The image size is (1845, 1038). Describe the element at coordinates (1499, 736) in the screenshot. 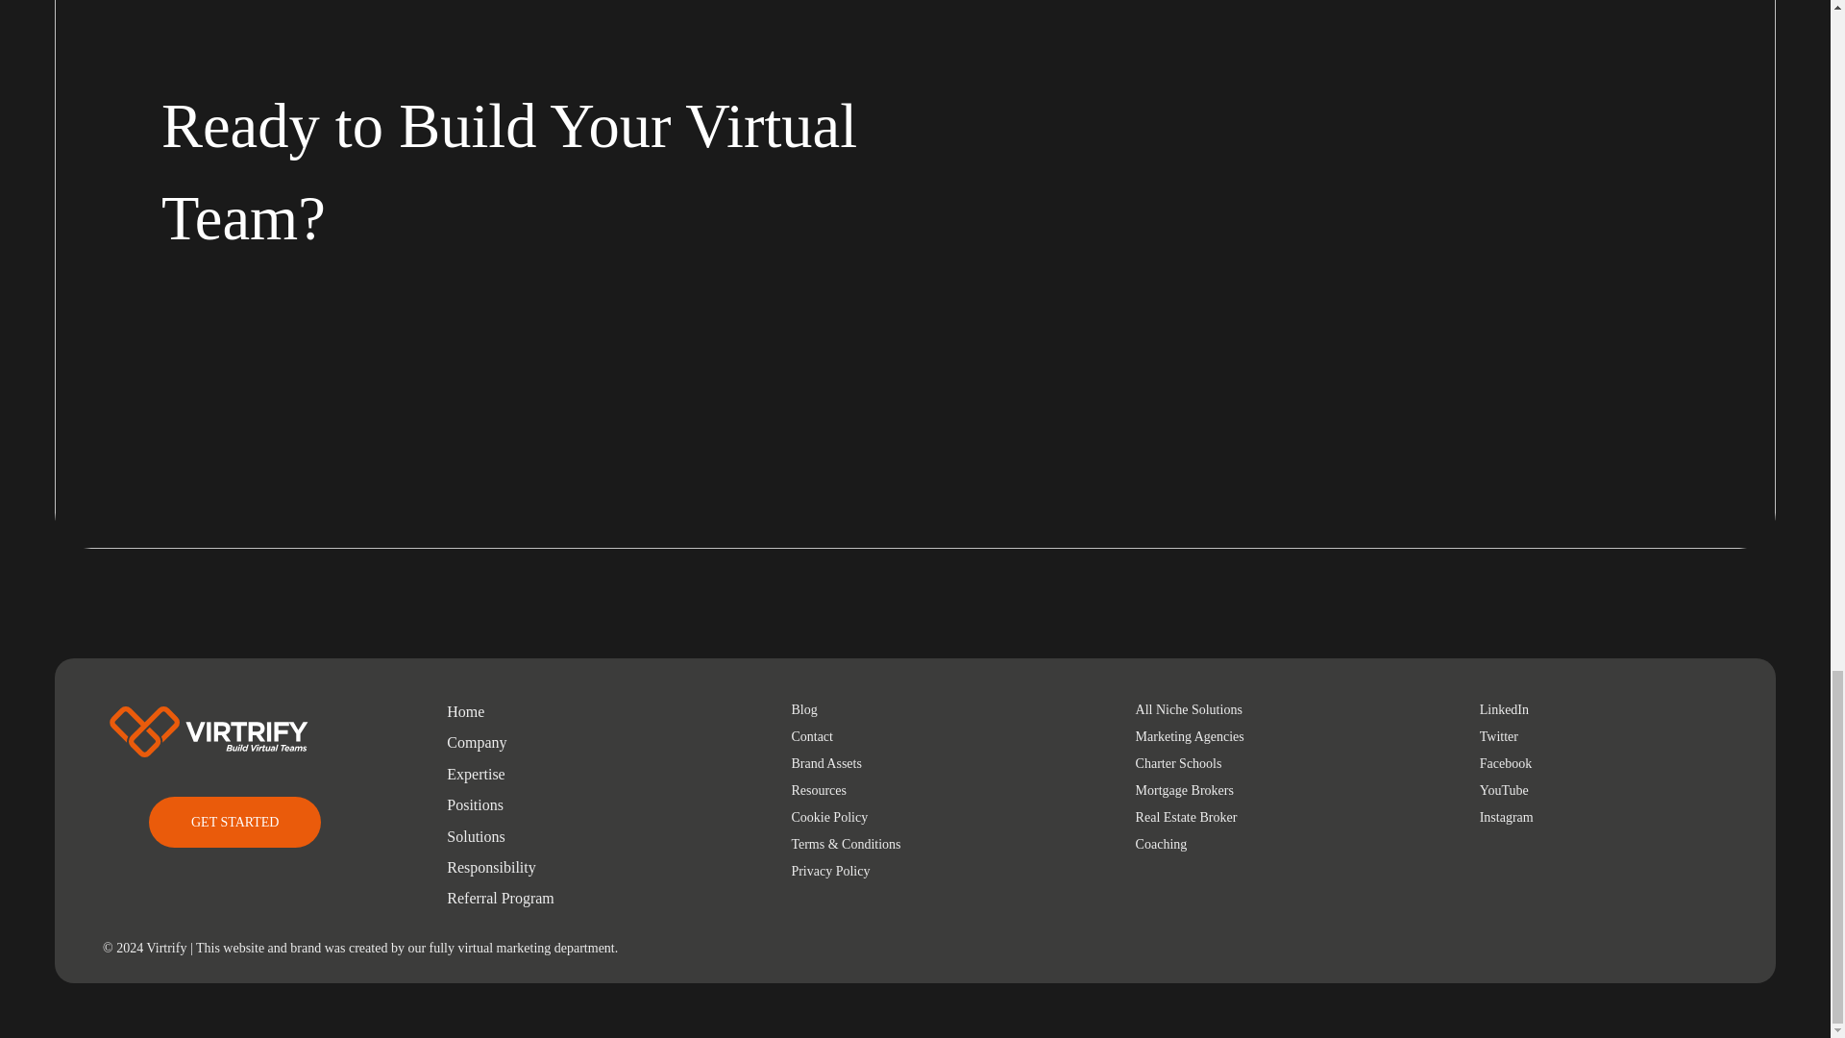

I see `Twitter` at that location.